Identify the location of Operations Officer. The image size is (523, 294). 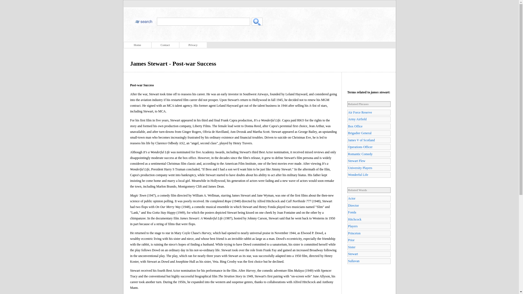
(369, 147).